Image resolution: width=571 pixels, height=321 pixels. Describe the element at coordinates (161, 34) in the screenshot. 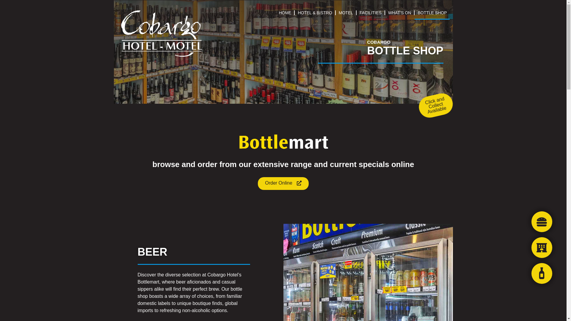

I see `Cobargo Hotel and Motel Home` at that location.